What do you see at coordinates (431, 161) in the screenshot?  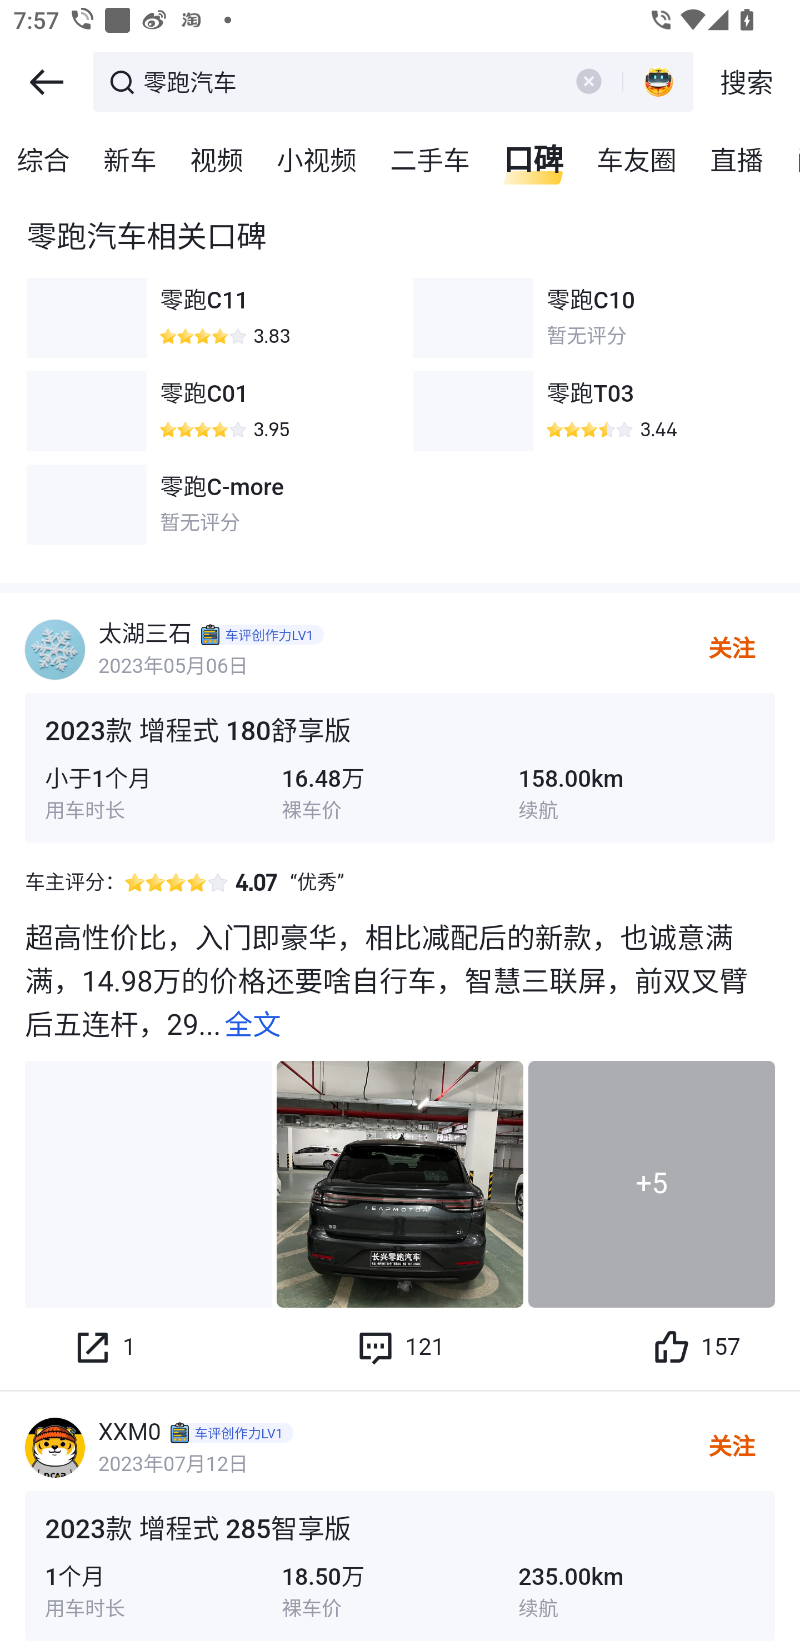 I see `二手车` at bounding box center [431, 161].